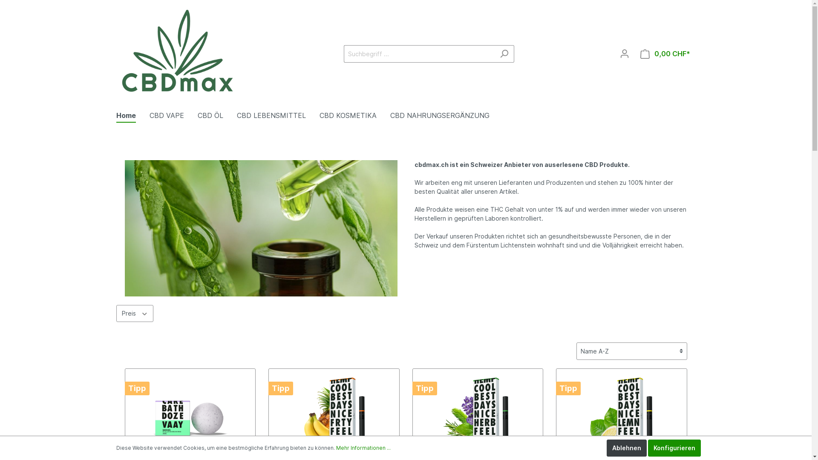 The width and height of the screenshot is (818, 460). Describe the element at coordinates (355, 116) in the screenshot. I see `CBD KOSMETIKA` at that location.